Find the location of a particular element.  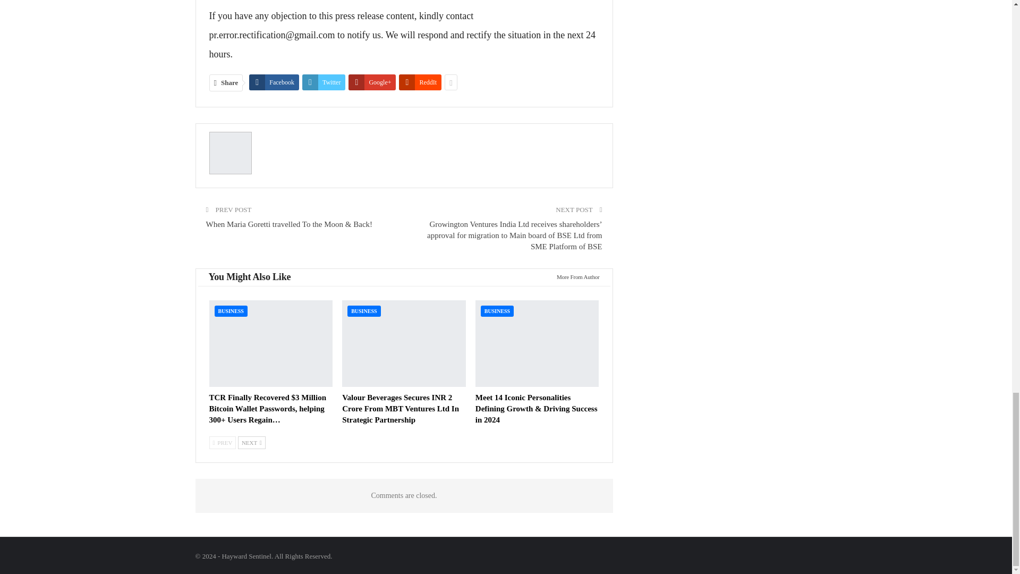

ReddIt is located at coordinates (420, 82).